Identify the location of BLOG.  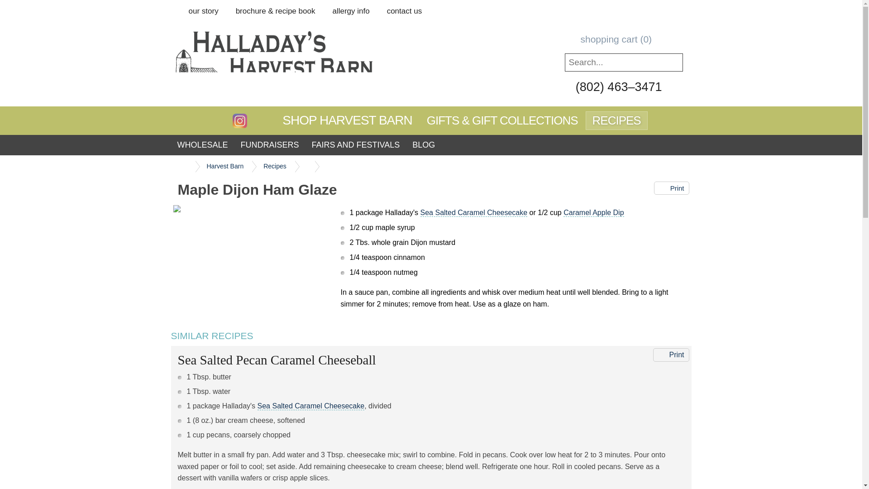
(424, 145).